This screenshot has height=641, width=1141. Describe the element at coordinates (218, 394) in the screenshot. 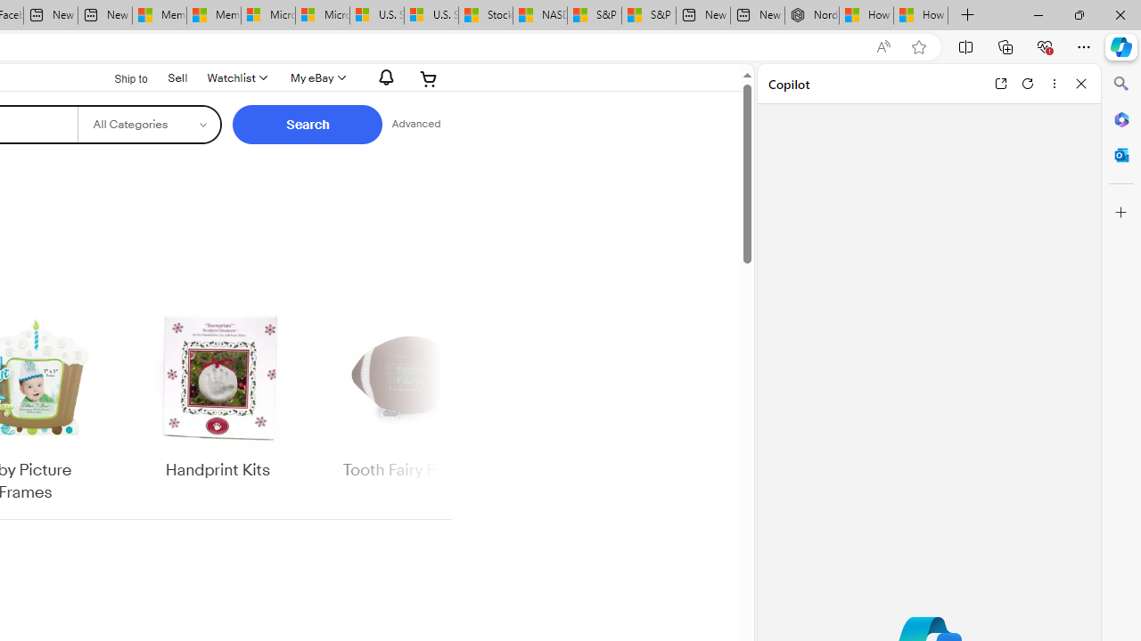

I see `Handprint Kits` at that location.